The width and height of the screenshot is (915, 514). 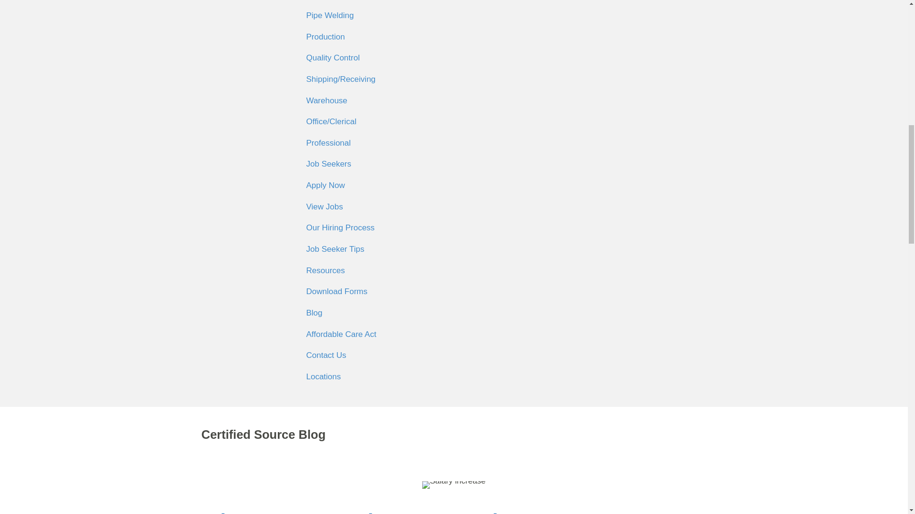 What do you see at coordinates (456, 37) in the screenshot?
I see `Production` at bounding box center [456, 37].